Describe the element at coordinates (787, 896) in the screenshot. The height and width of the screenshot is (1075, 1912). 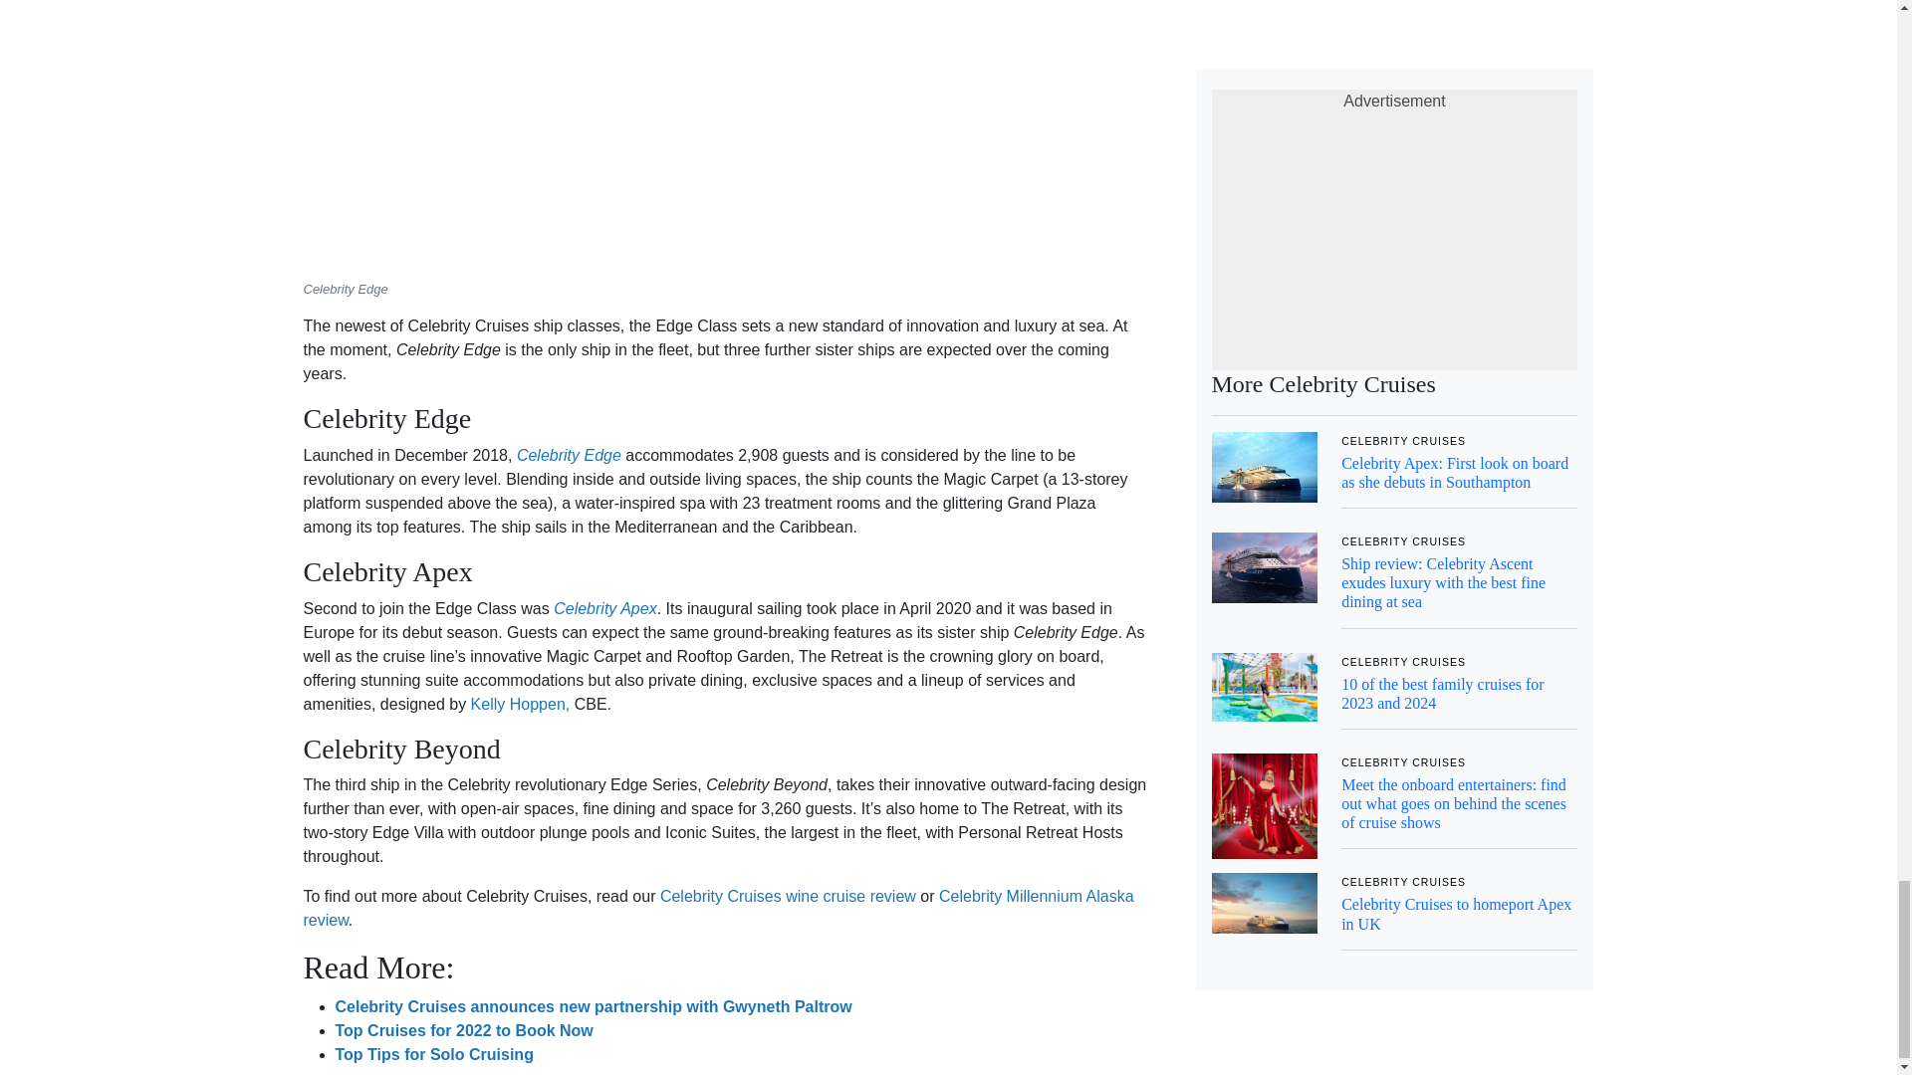
I see `Celebrity Cruises wine cruise review` at that location.